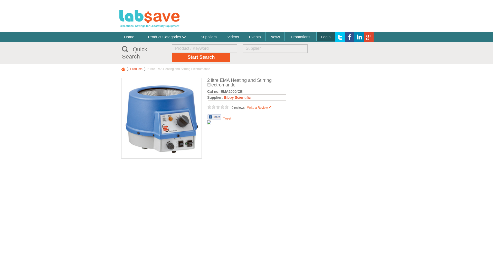 Image resolution: width=493 pixels, height=277 pixels. I want to click on News, so click(275, 37).